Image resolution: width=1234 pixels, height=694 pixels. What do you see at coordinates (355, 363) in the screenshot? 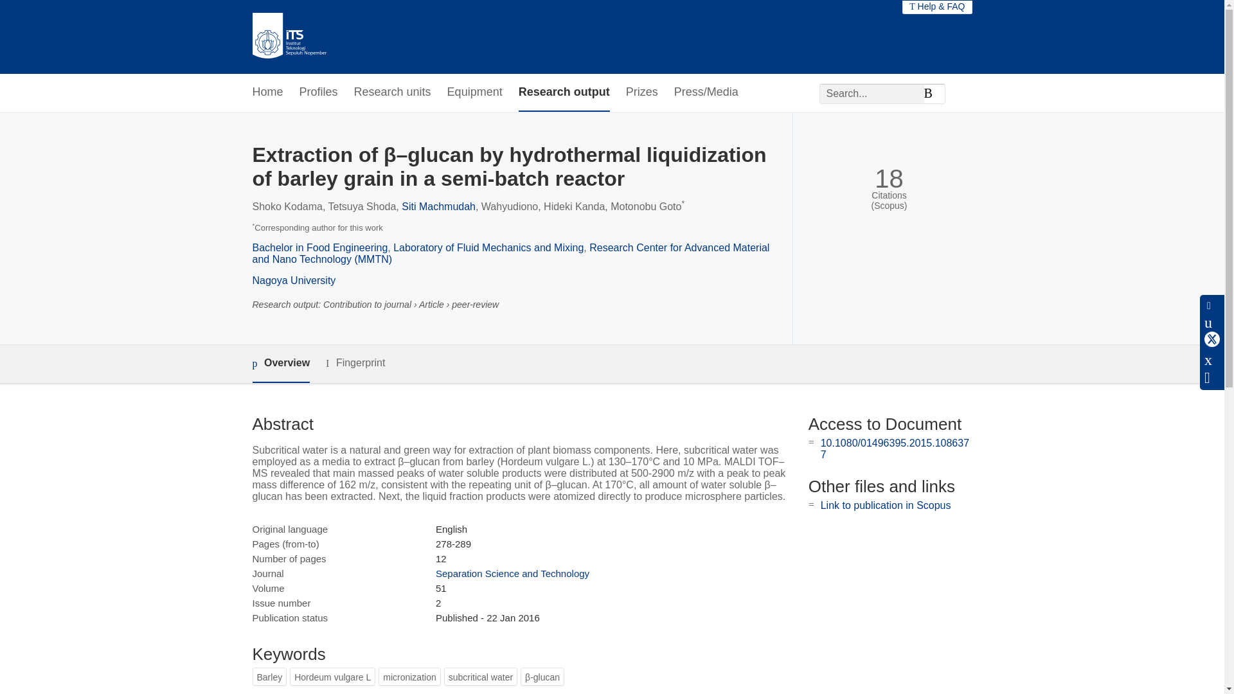
I see `Fingerprint` at bounding box center [355, 363].